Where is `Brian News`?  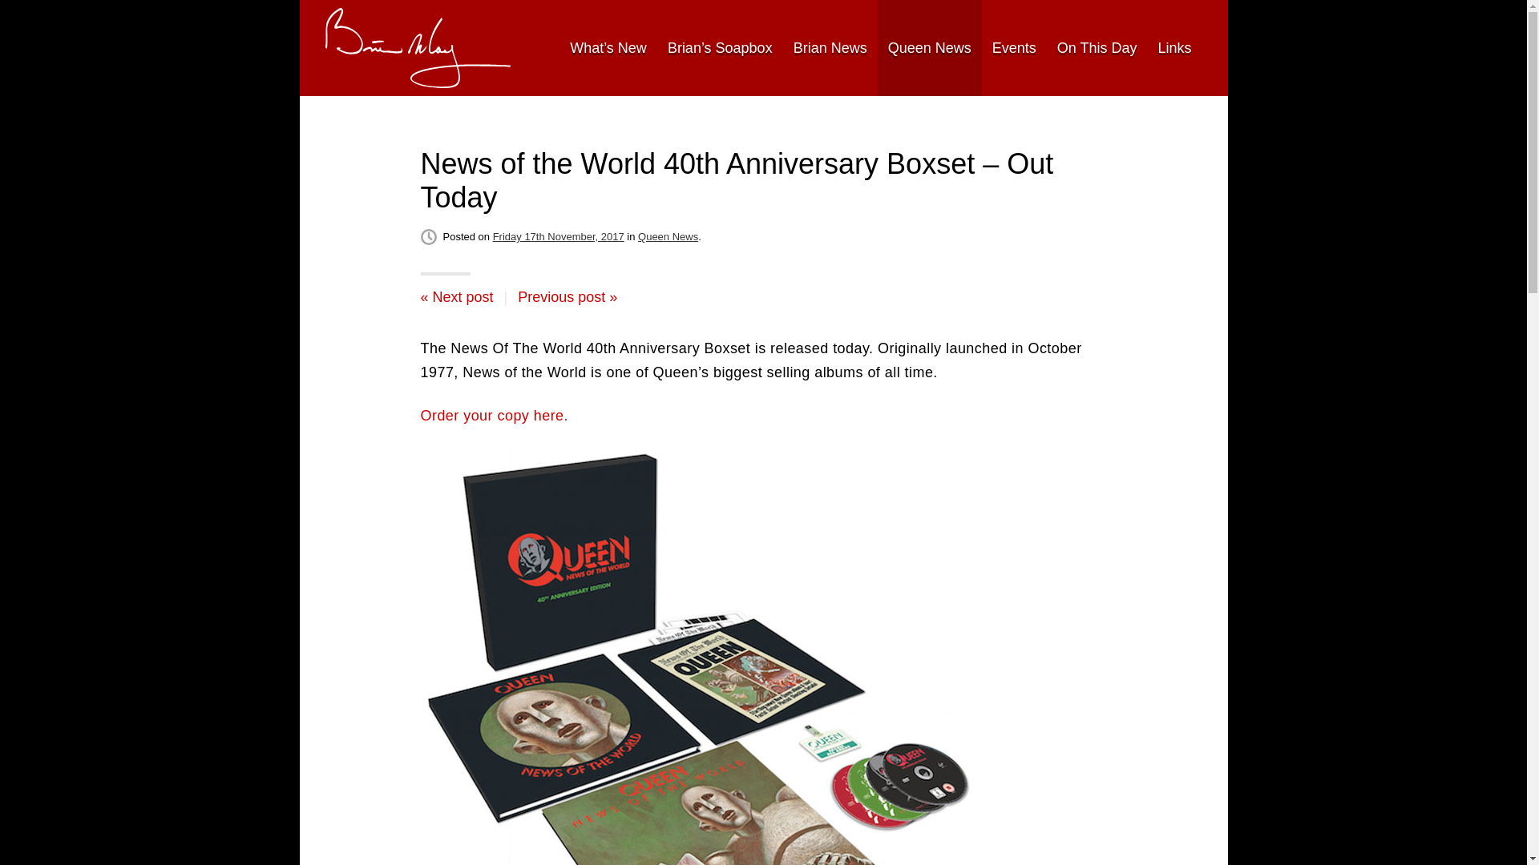 Brian News is located at coordinates (830, 48).